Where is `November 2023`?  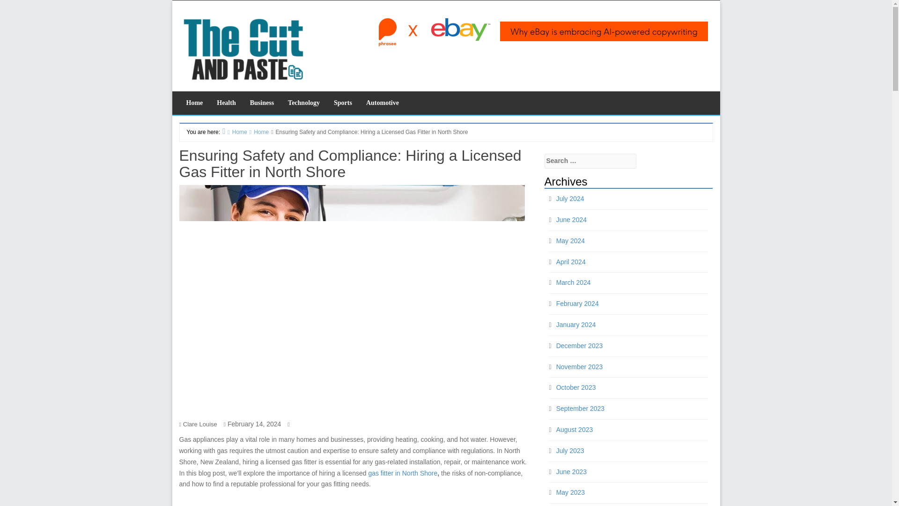 November 2023 is located at coordinates (580, 366).